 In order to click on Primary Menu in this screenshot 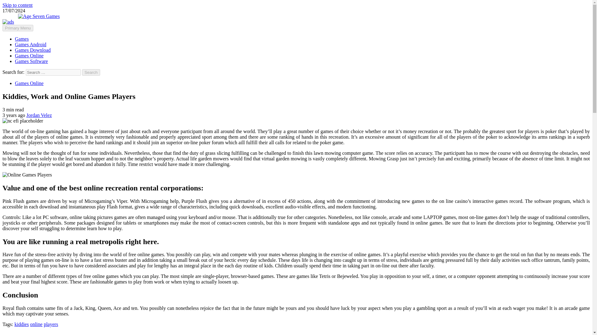, I will do `click(18, 28)`.